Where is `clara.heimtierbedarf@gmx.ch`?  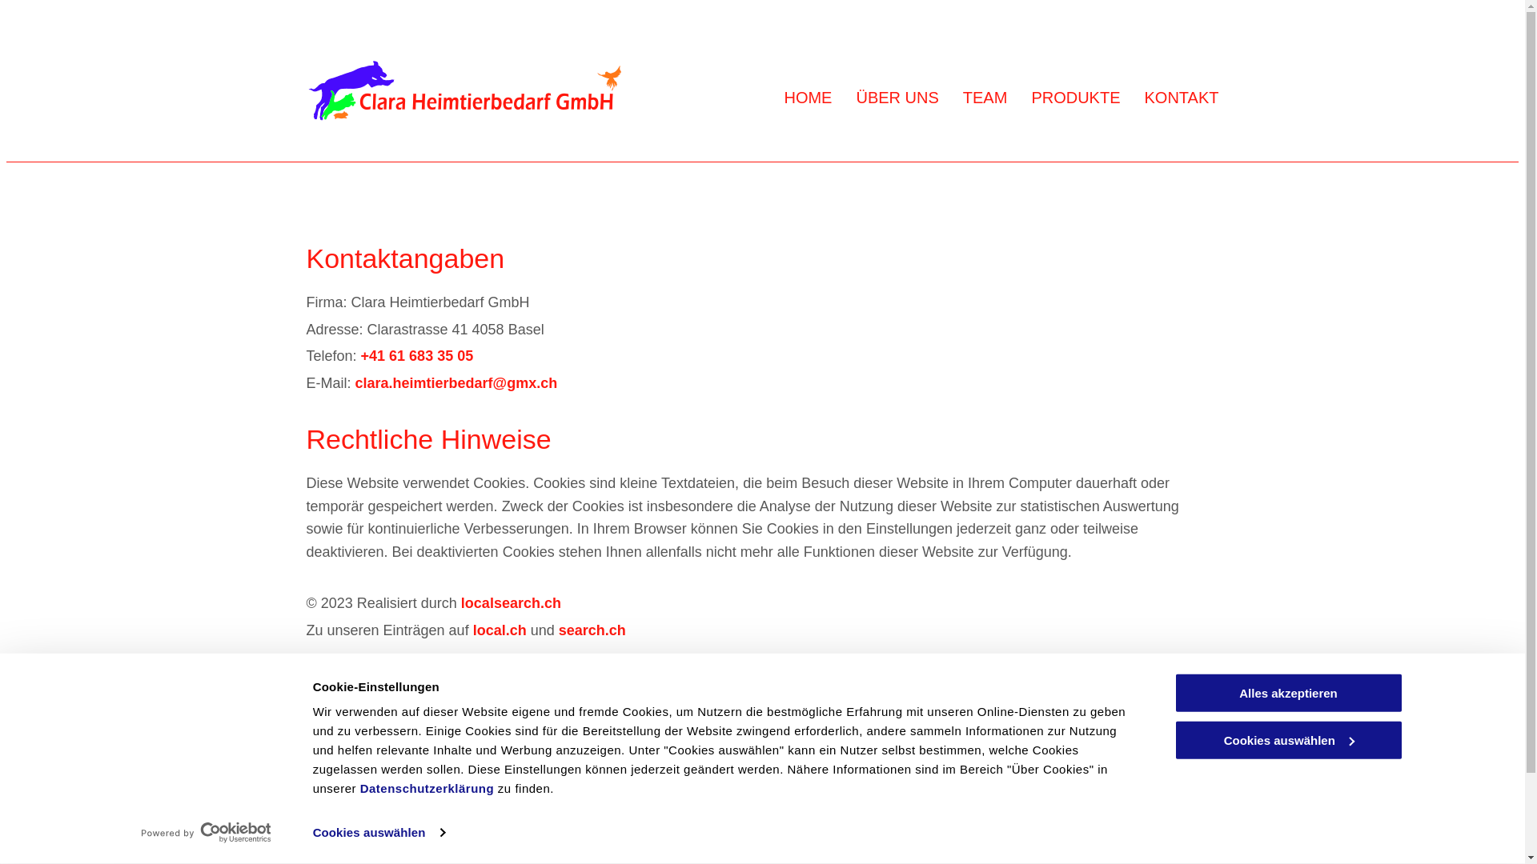
clara.heimtierbedarf@gmx.ch is located at coordinates (456, 383).